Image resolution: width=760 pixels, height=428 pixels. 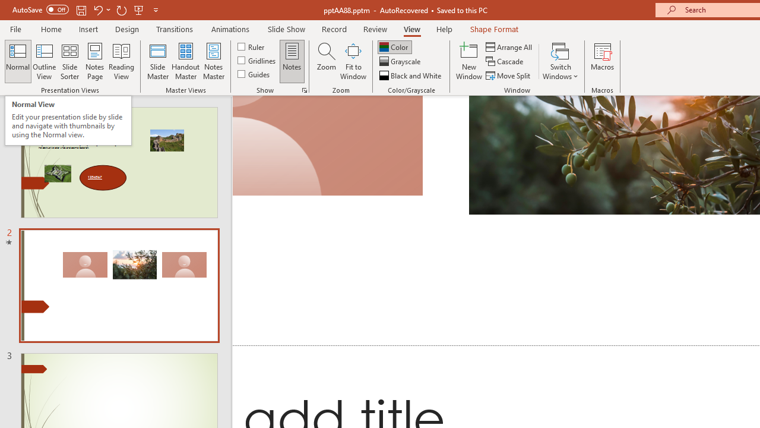 I want to click on Guides, so click(x=254, y=74).